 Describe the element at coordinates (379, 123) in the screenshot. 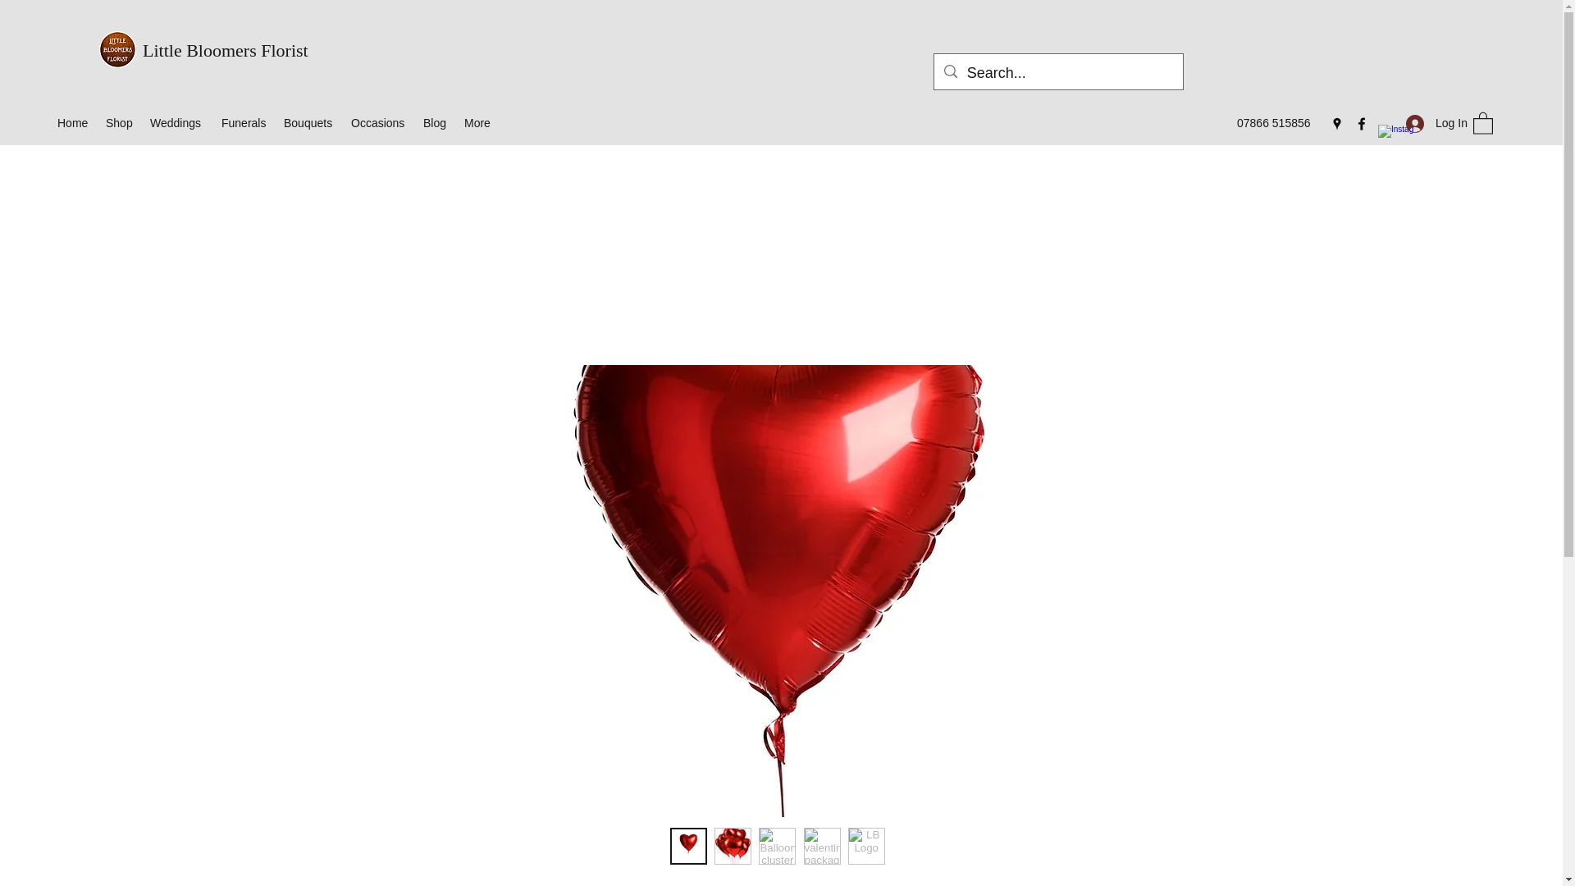

I see `Occasions` at that location.